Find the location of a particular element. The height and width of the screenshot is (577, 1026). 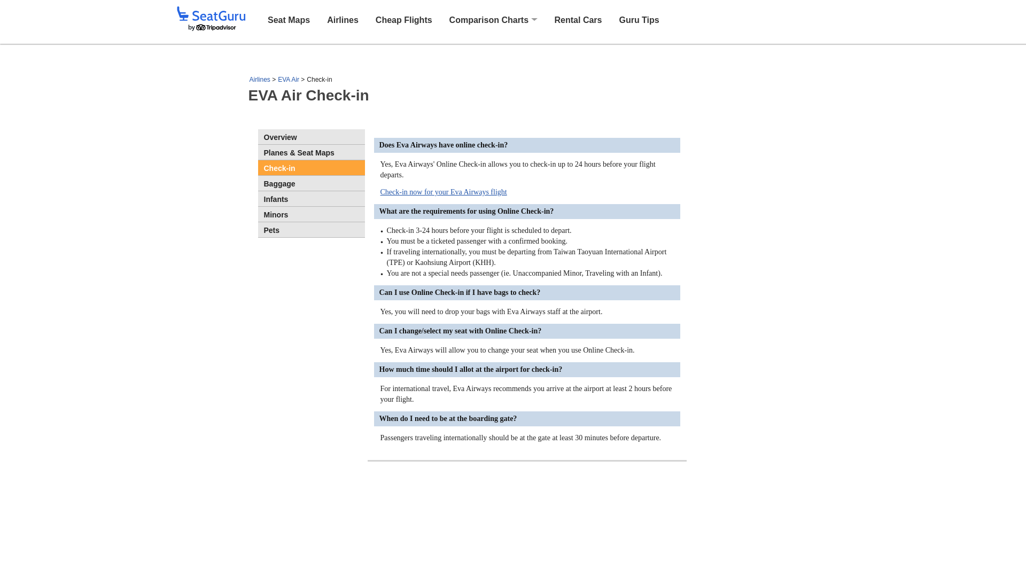

EVA Air is located at coordinates (289, 79).